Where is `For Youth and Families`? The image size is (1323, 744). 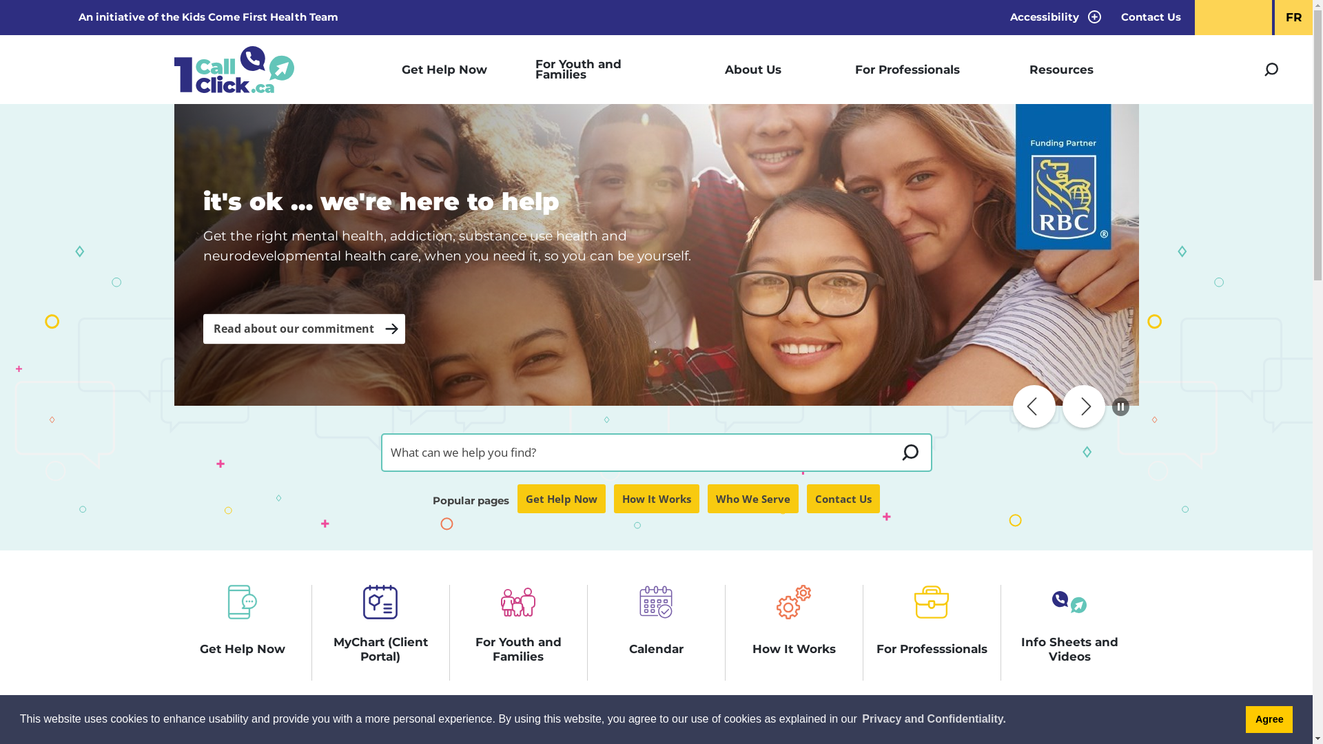 For Youth and Families is located at coordinates (518, 632).